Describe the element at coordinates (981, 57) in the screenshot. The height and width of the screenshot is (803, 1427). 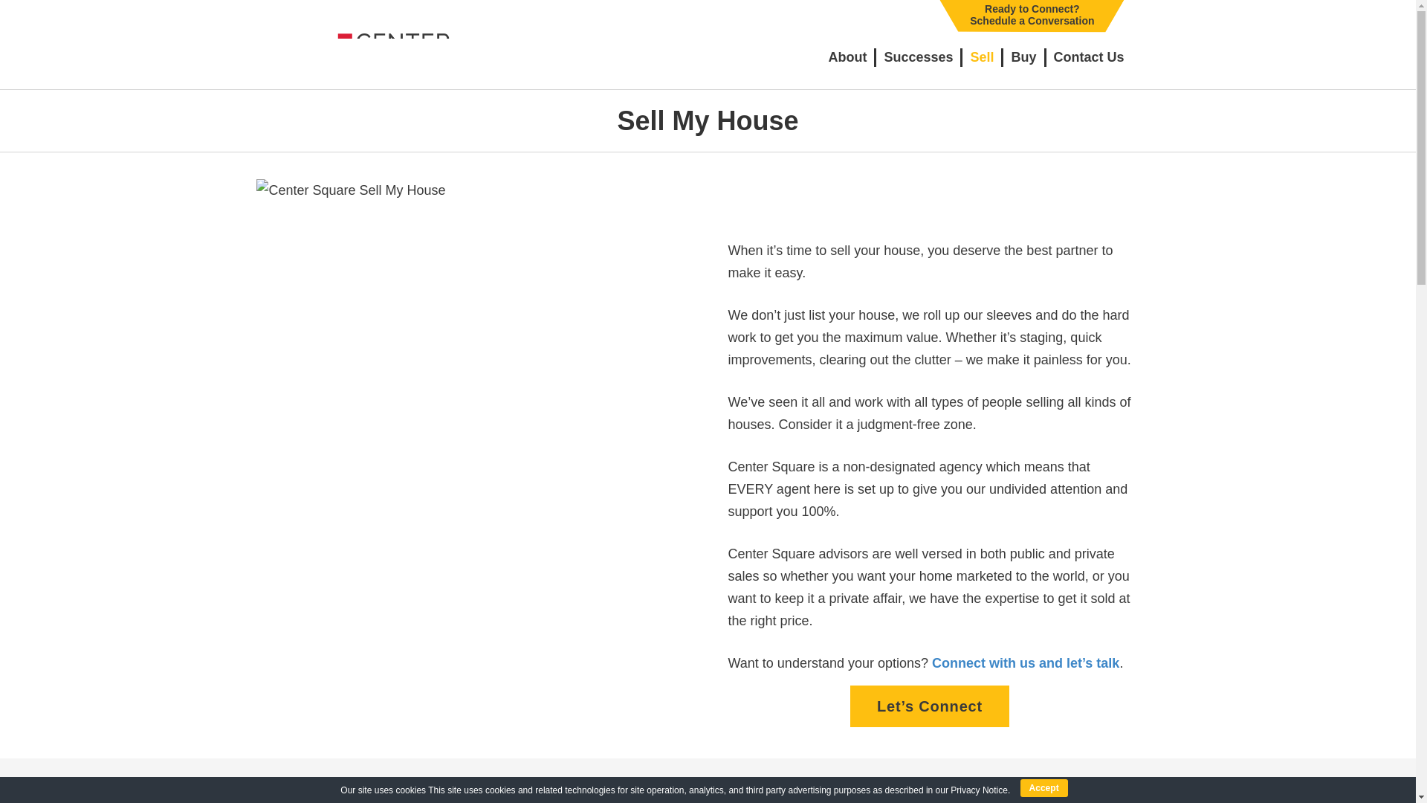
I see `Sell` at that location.